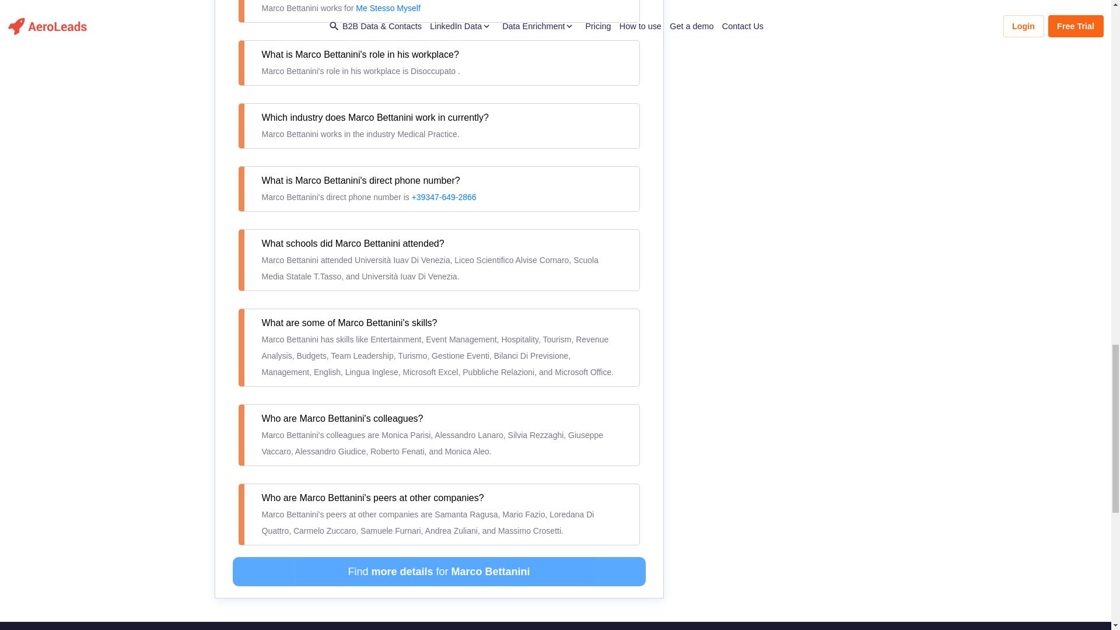 Image resolution: width=1120 pixels, height=630 pixels. Describe the element at coordinates (444, 197) in the screenshot. I see `See phone number of Marco Bettanini` at that location.